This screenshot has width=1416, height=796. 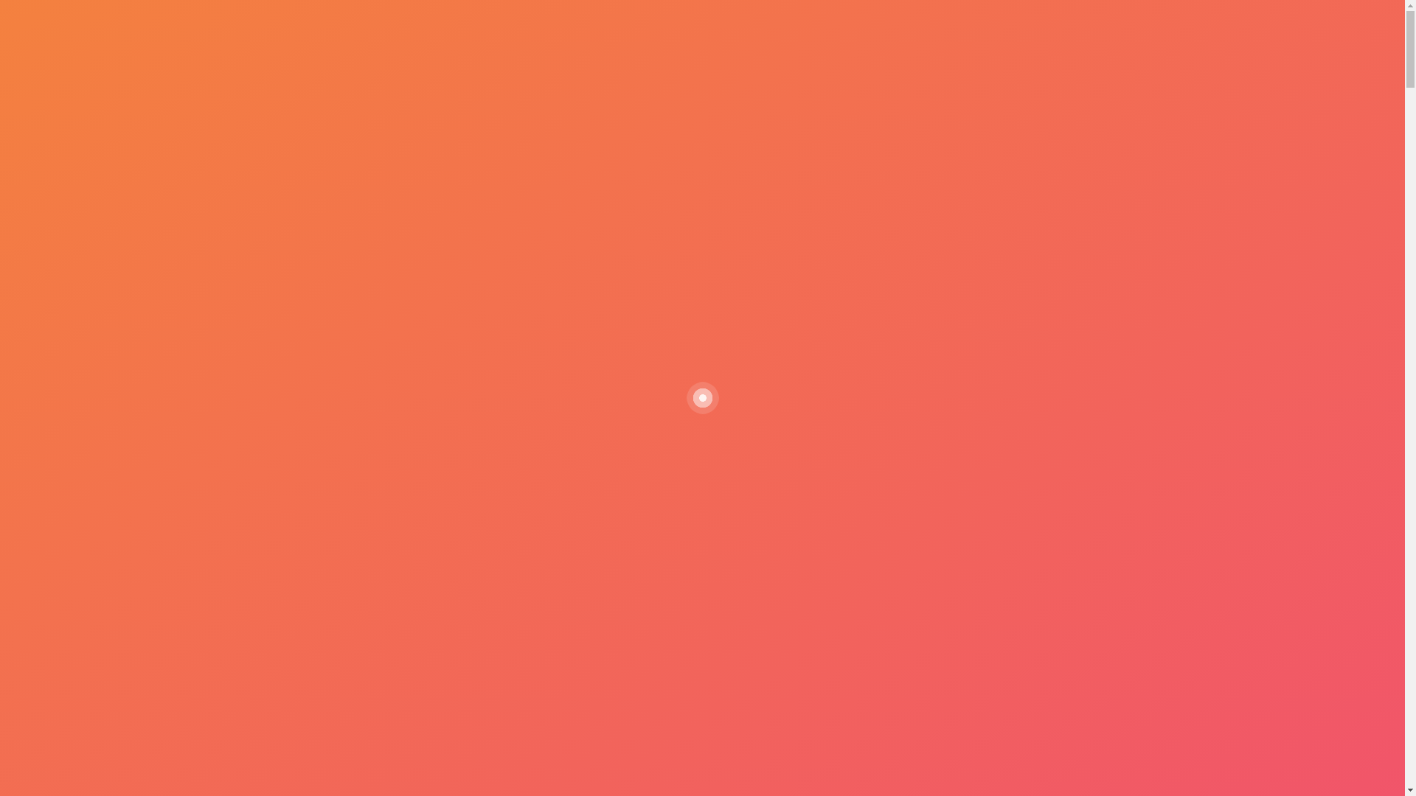 I want to click on HOME, so click(x=341, y=122).